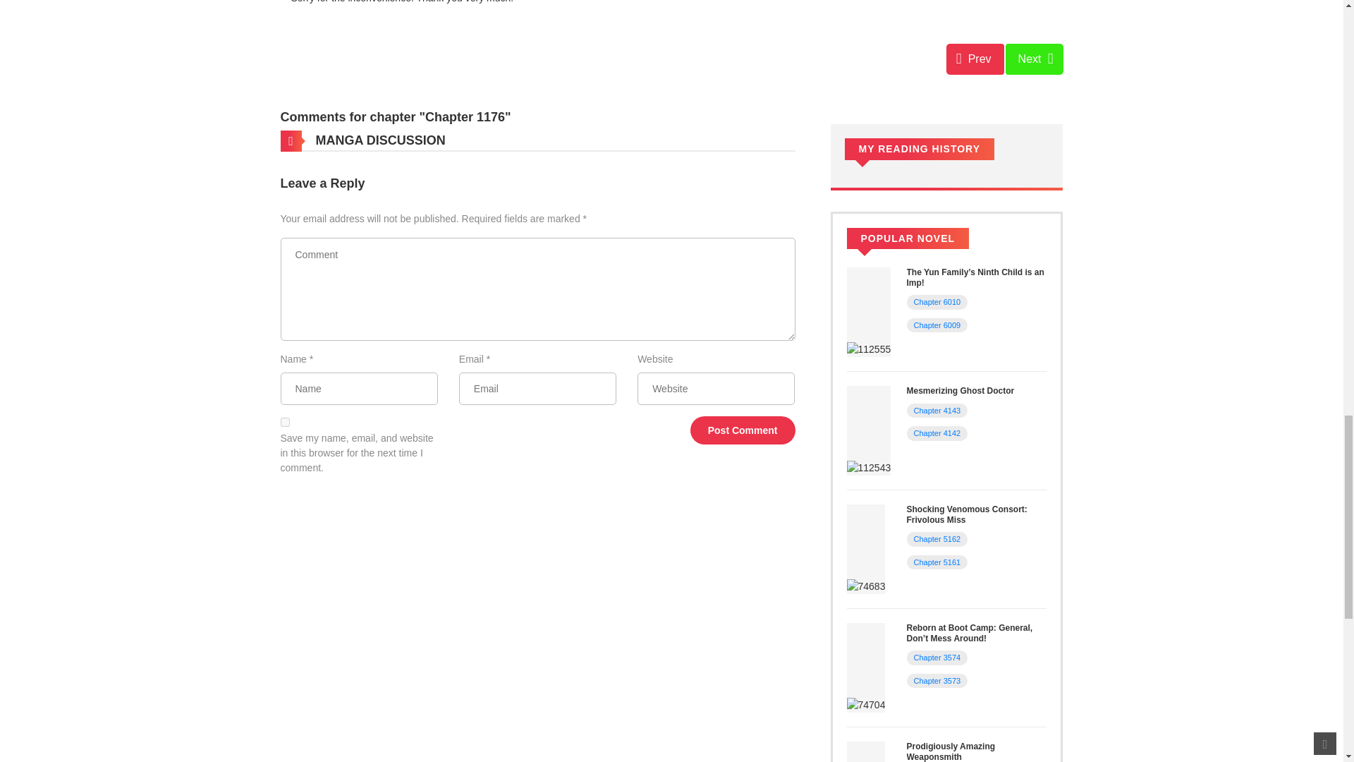 The image size is (1354, 762). Describe the element at coordinates (869, 430) in the screenshot. I see `Mesmerizing Ghost Doctor` at that location.